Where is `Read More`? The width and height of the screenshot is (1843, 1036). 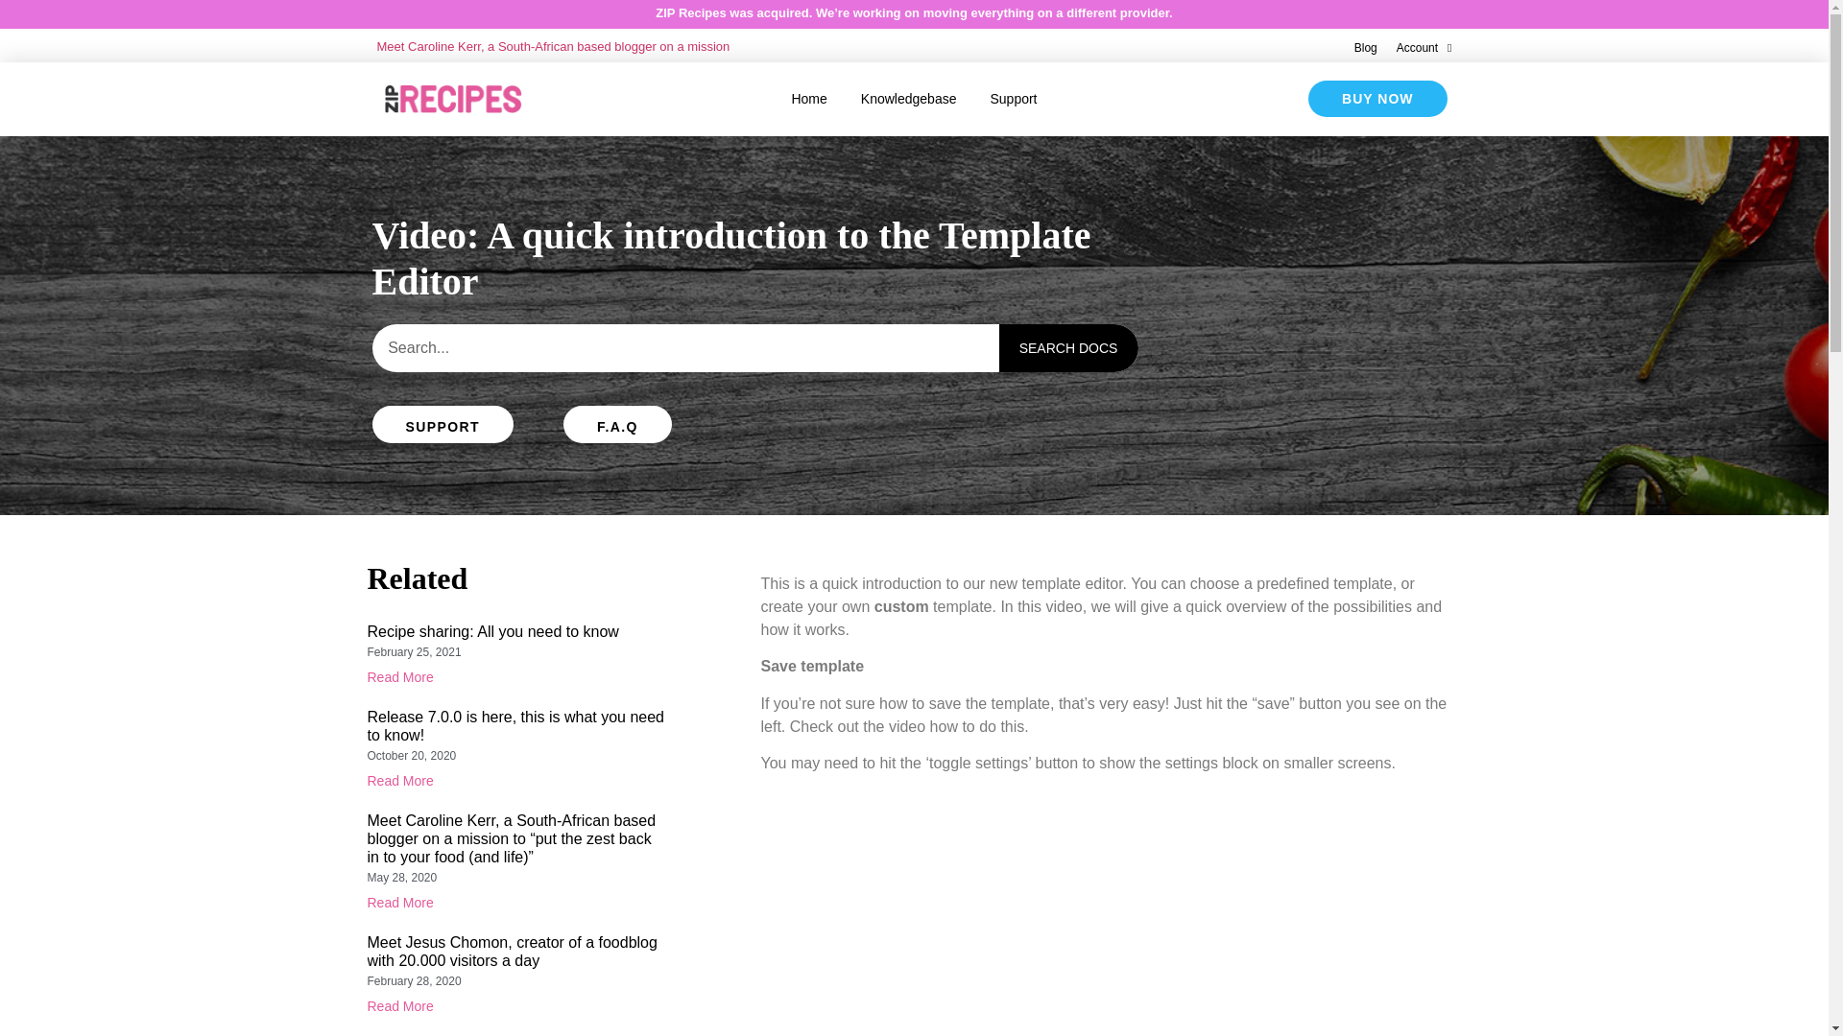 Read More is located at coordinates (399, 780).